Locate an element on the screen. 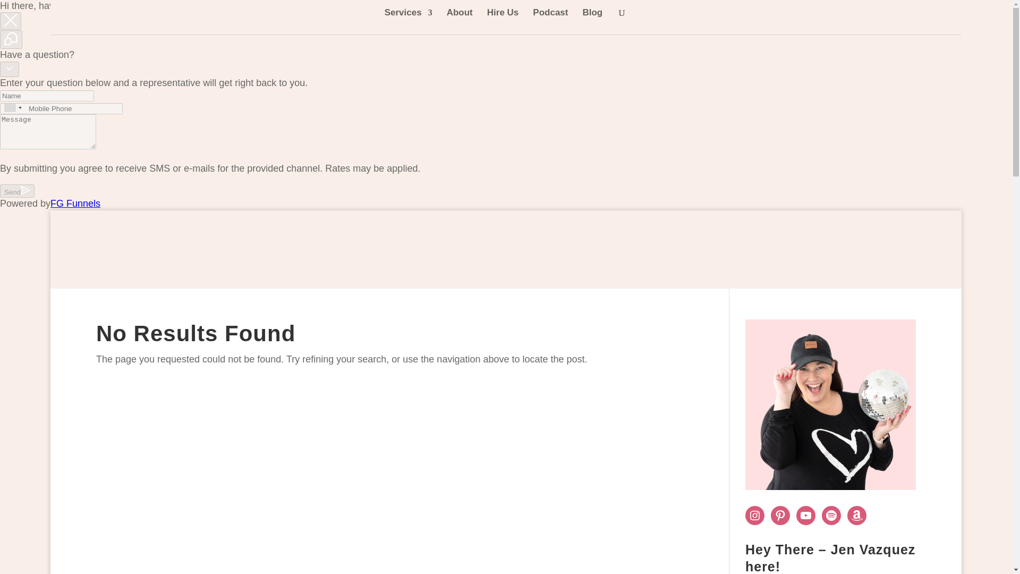  Spotify is located at coordinates (831, 516).